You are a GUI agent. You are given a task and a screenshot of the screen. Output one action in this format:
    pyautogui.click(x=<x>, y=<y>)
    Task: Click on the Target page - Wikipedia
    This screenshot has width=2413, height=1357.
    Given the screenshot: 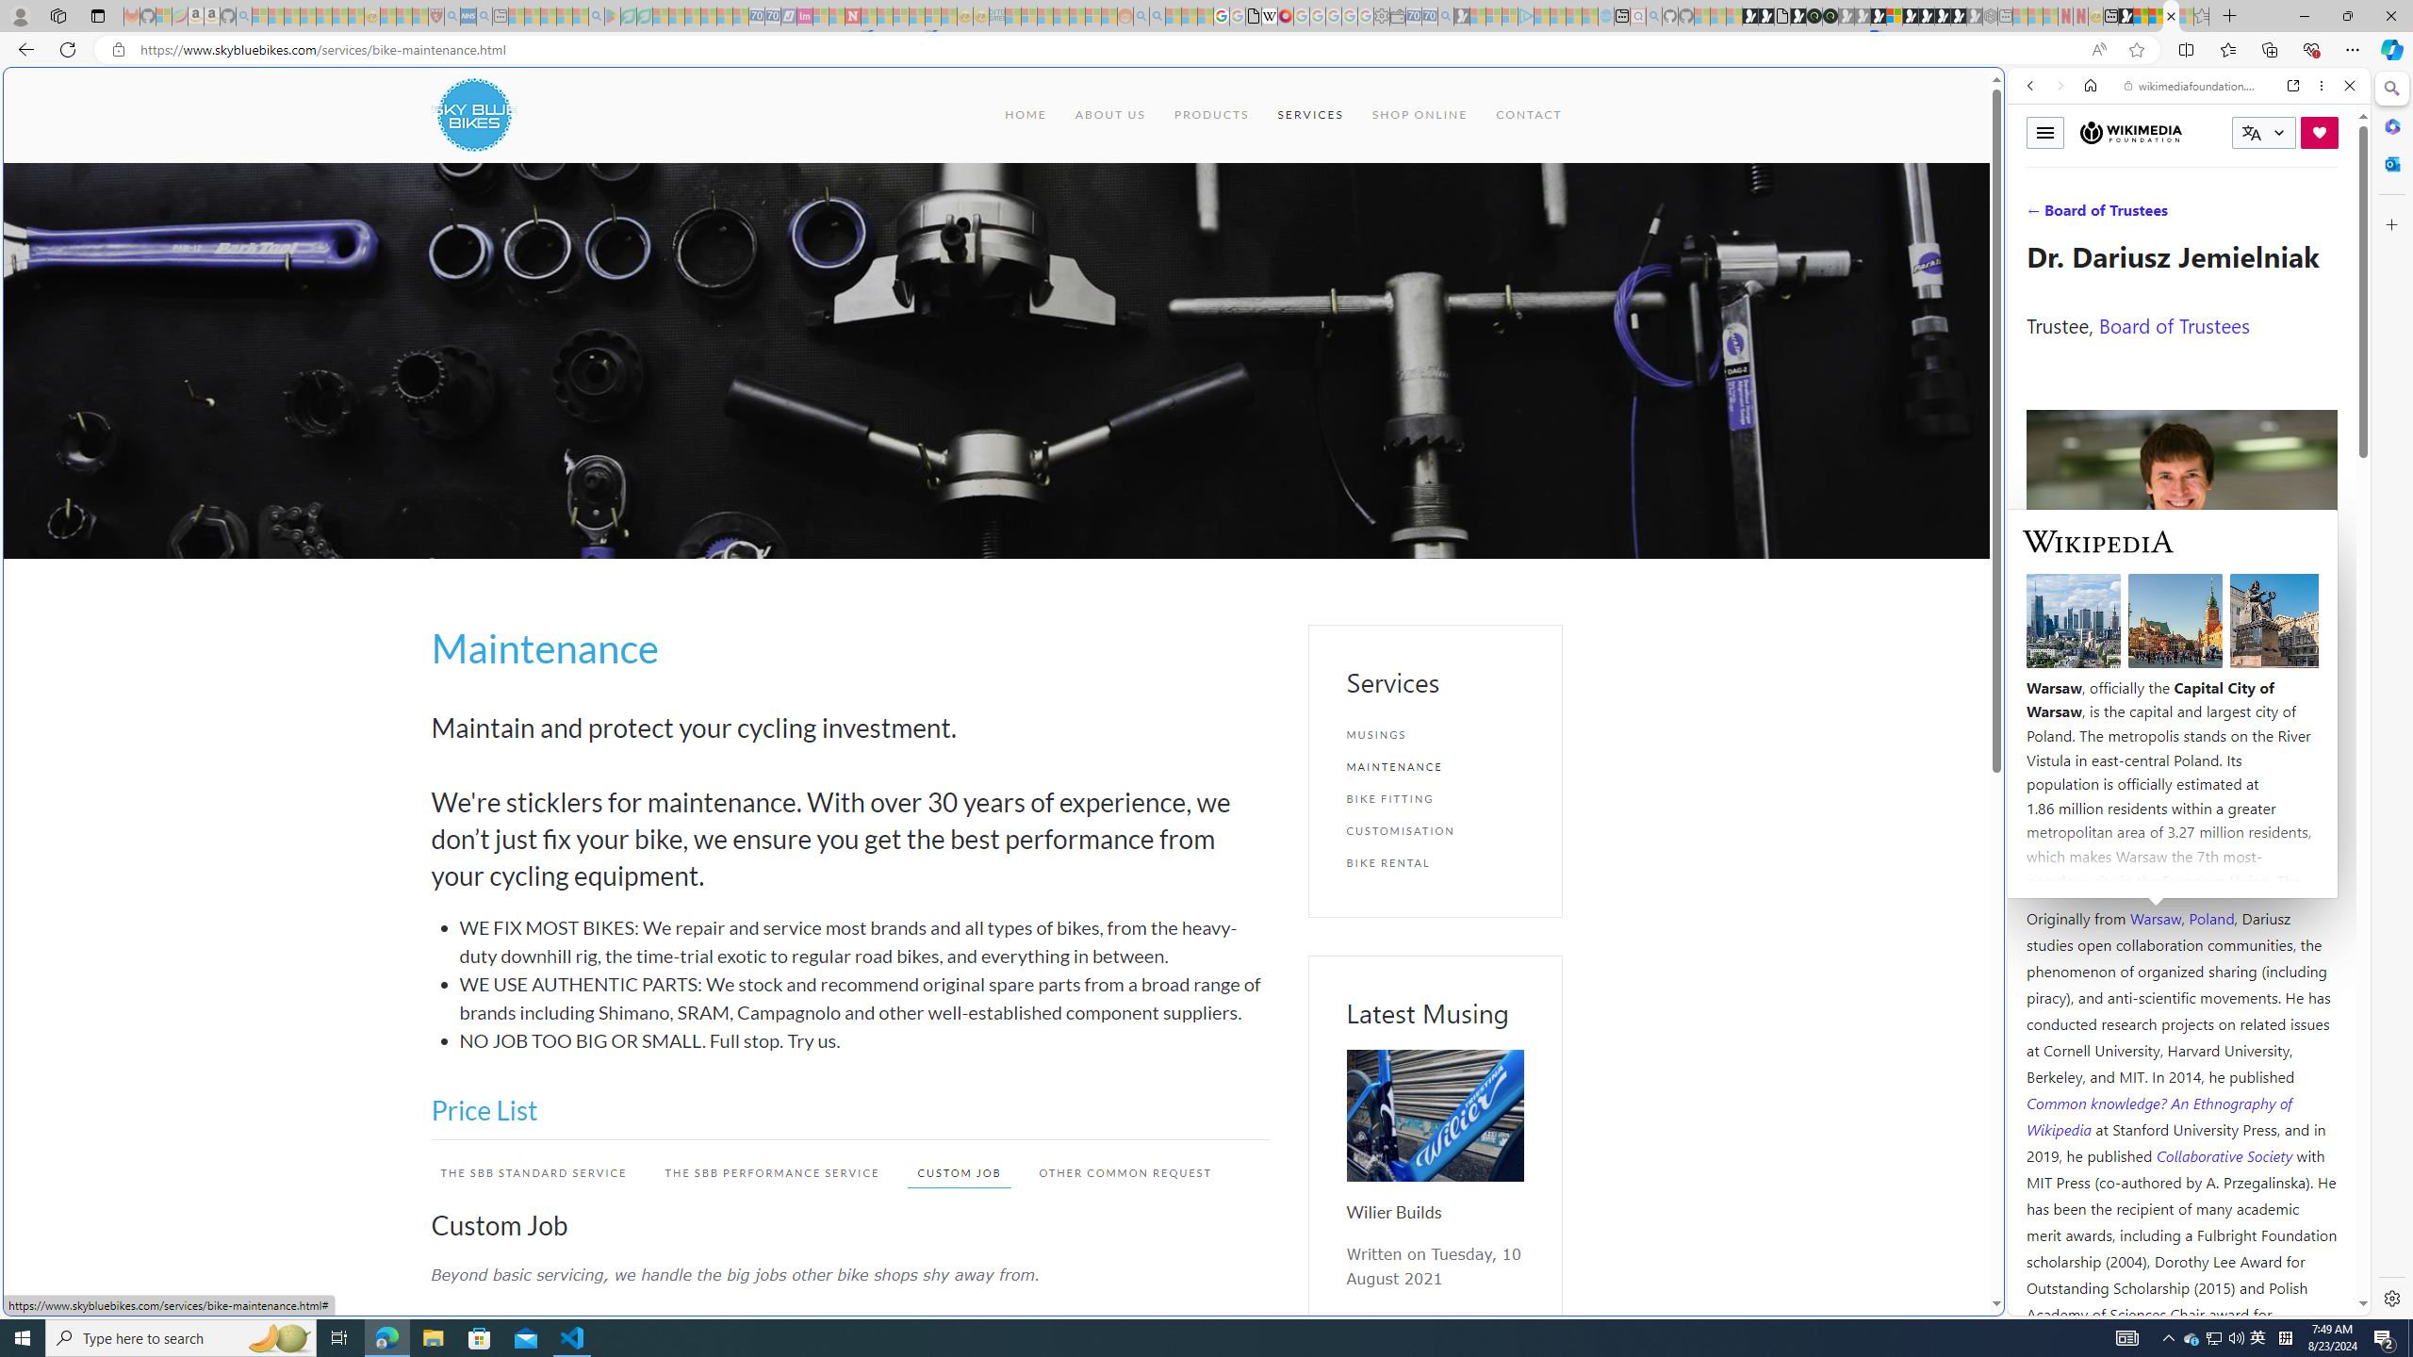 What is the action you would take?
    pyautogui.click(x=1271, y=16)
    